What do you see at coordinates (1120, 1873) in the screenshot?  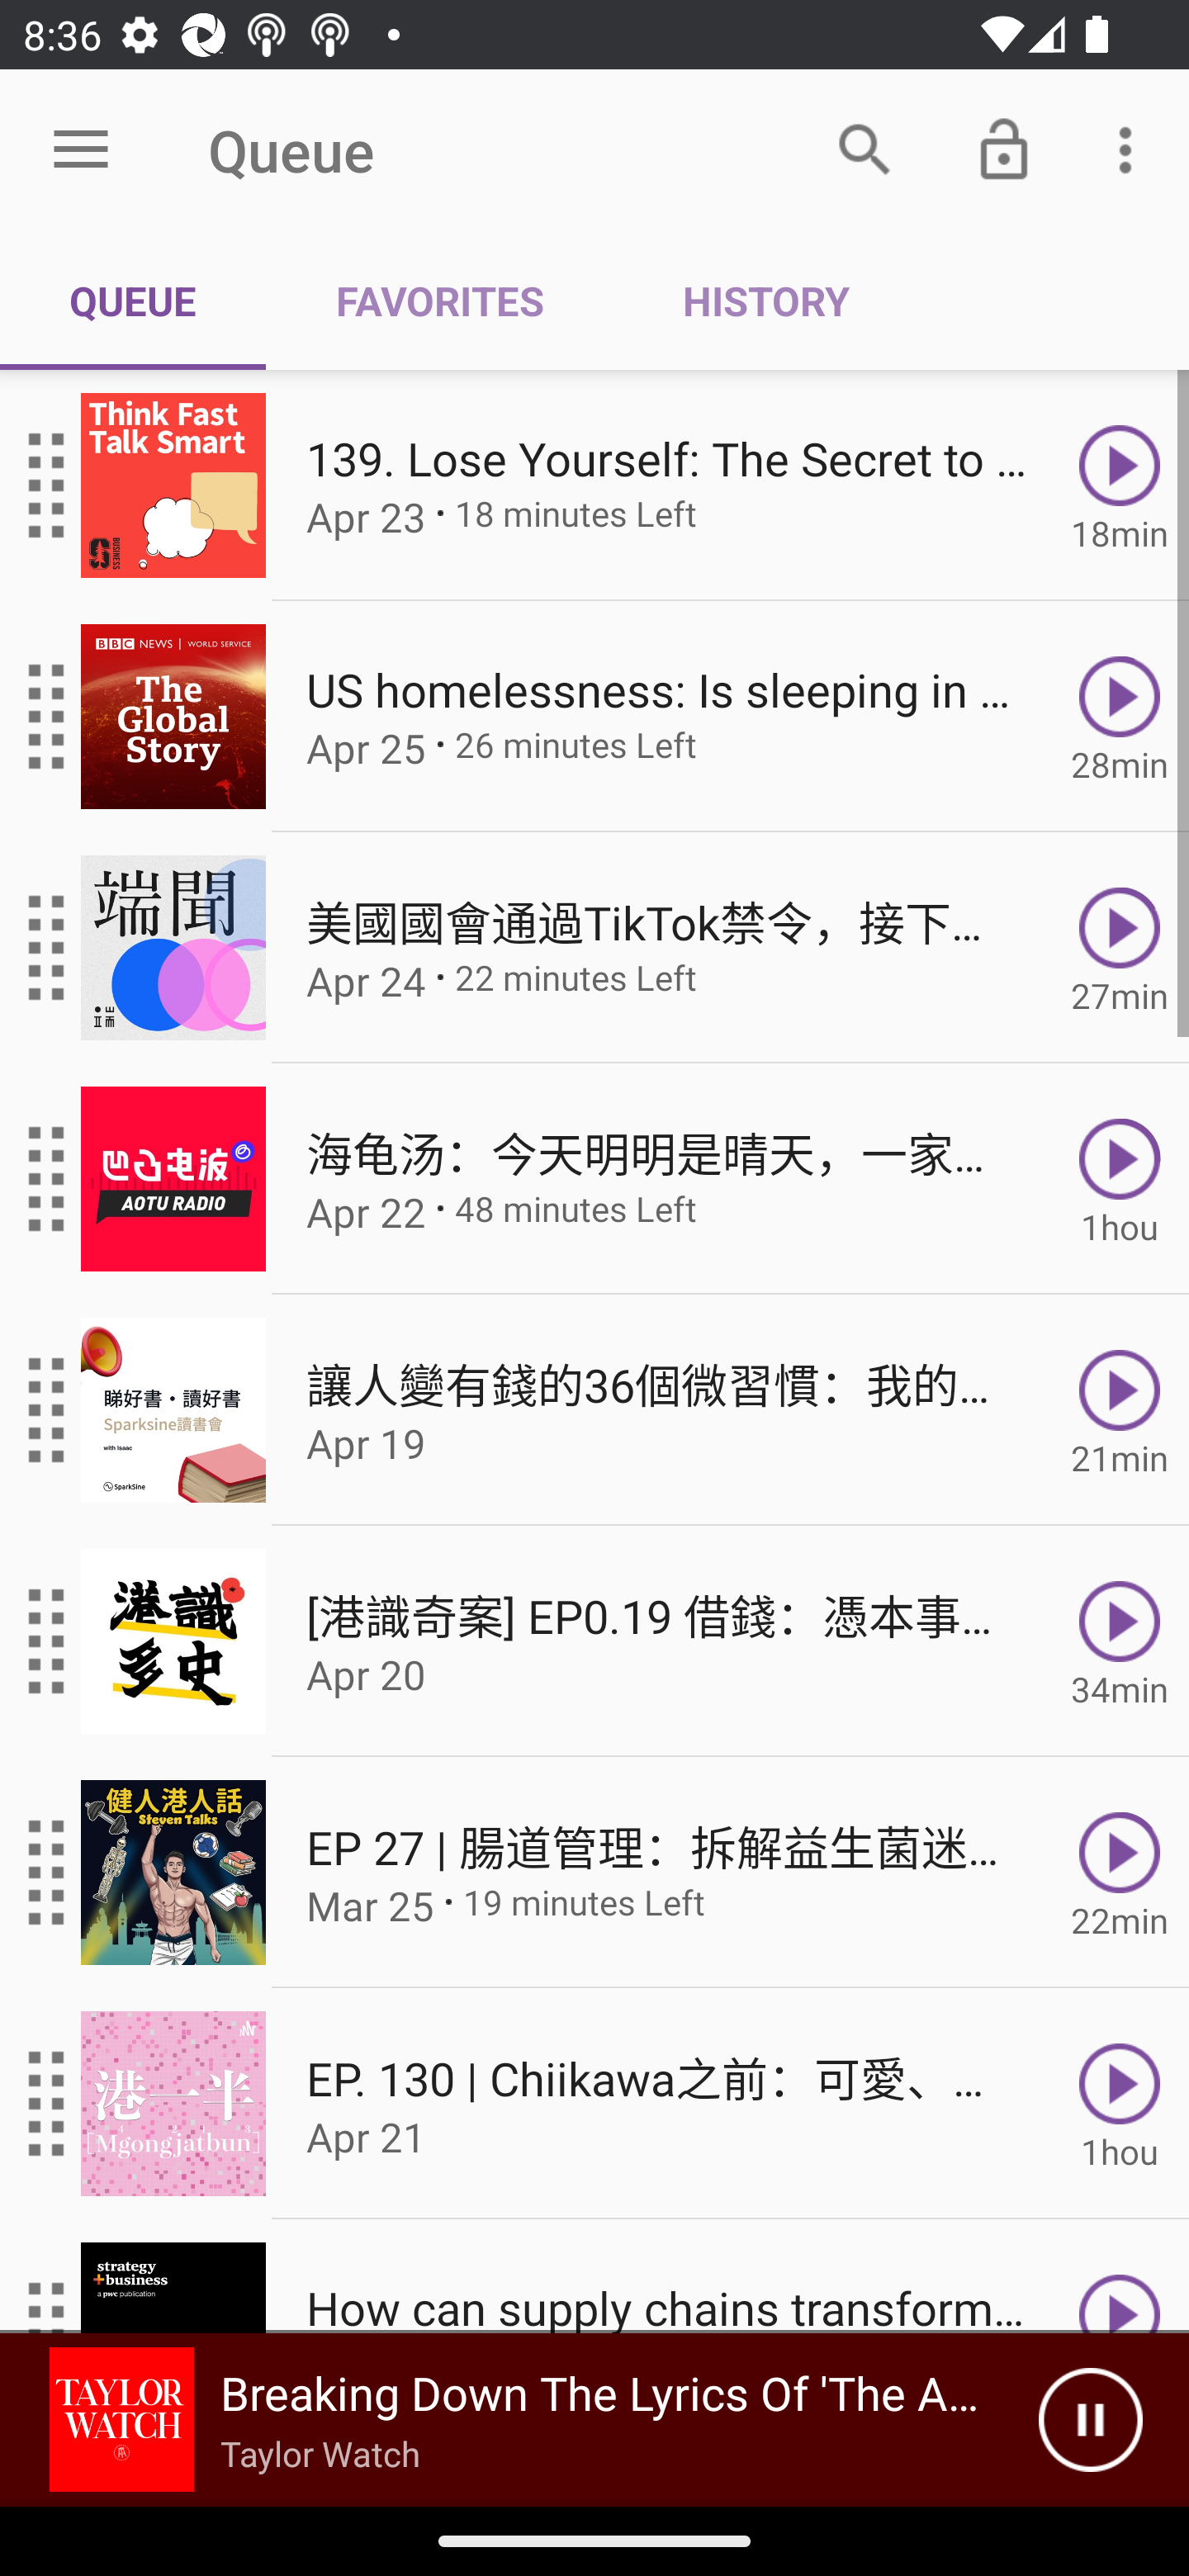 I see `Play 22min` at bounding box center [1120, 1873].